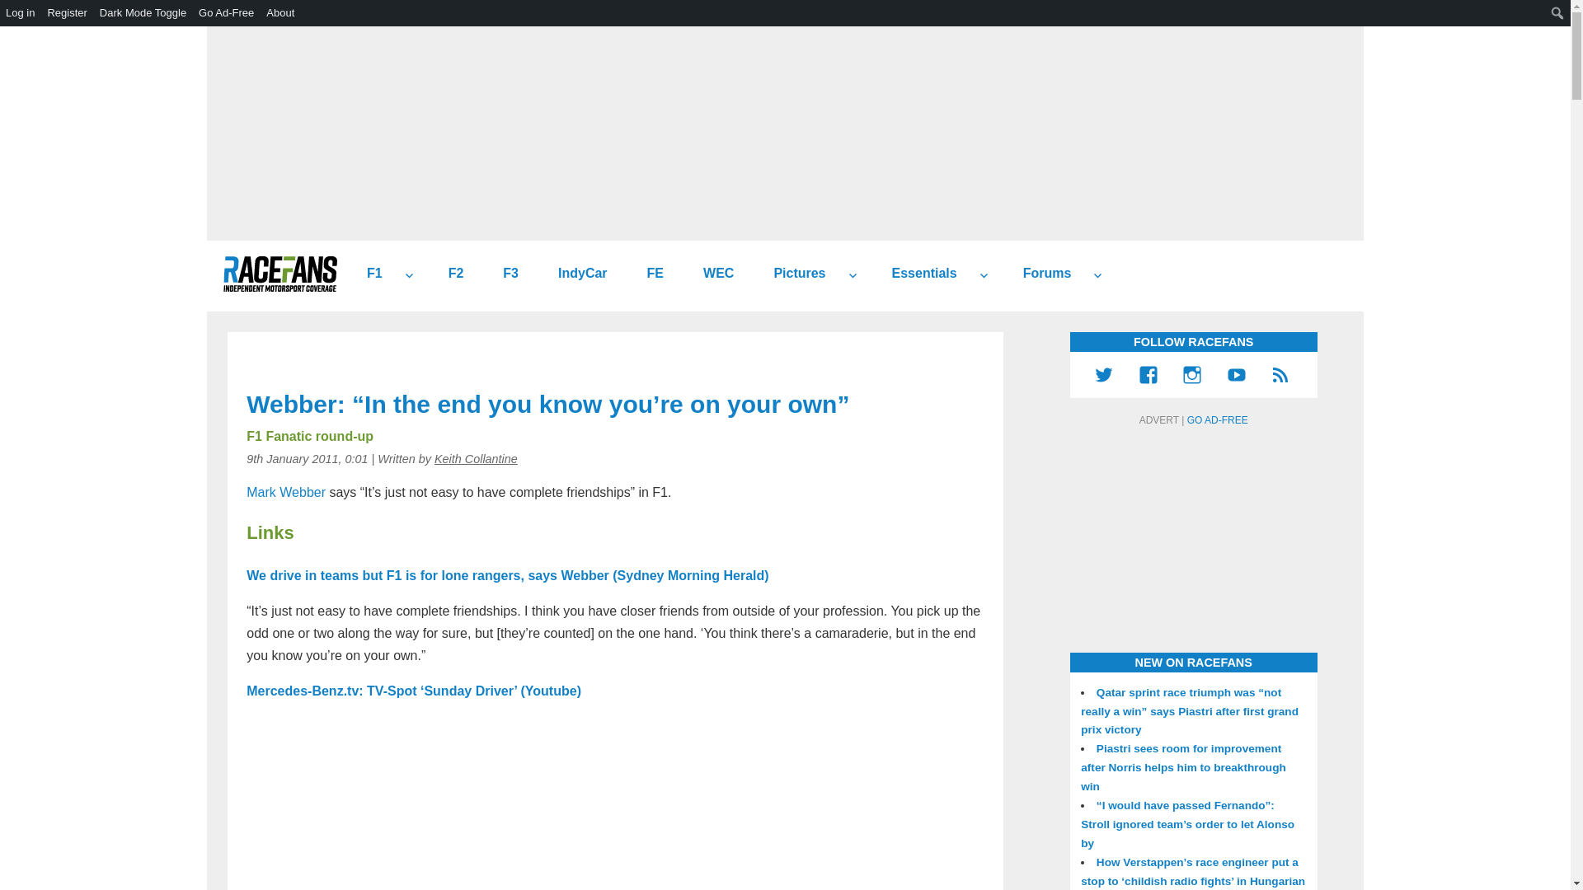 The image size is (1583, 890). I want to click on WEC, so click(712, 274).